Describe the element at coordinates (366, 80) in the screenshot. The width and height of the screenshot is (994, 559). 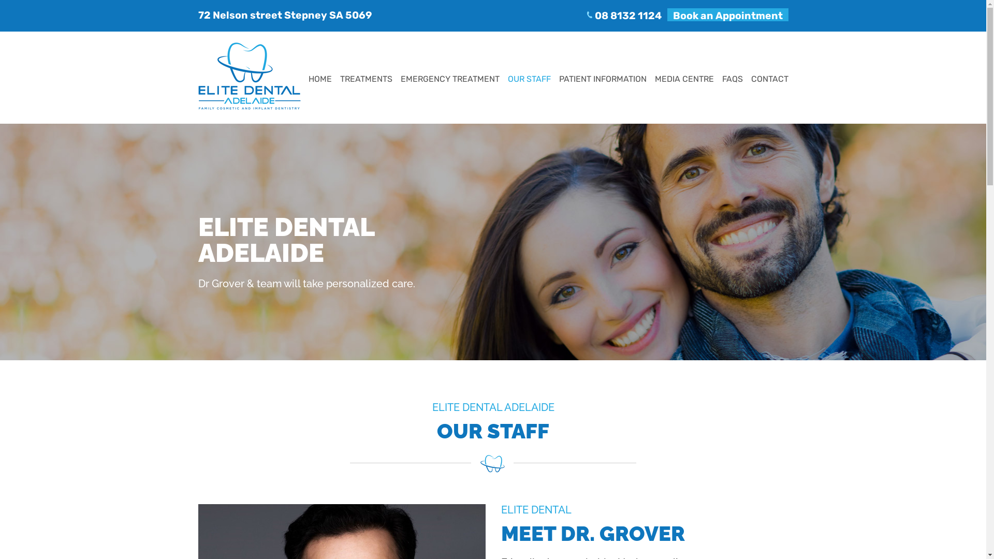
I see `TREATMENTS` at that location.